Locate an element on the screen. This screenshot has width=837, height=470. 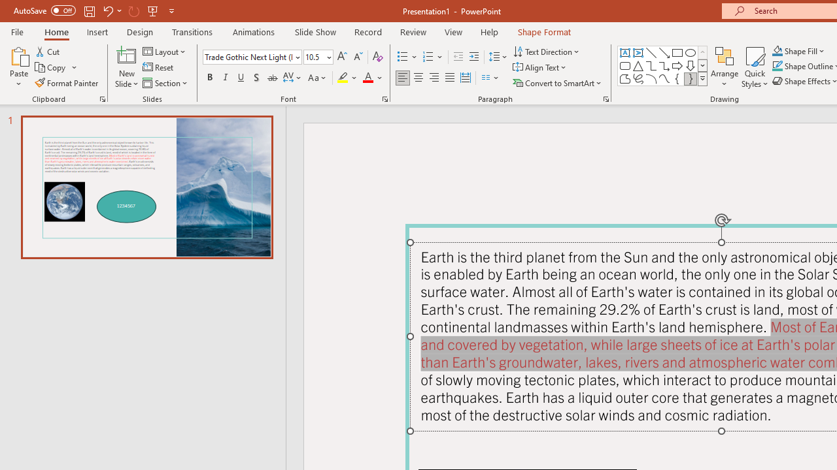
Connector: Elbow is located at coordinates (651, 65).